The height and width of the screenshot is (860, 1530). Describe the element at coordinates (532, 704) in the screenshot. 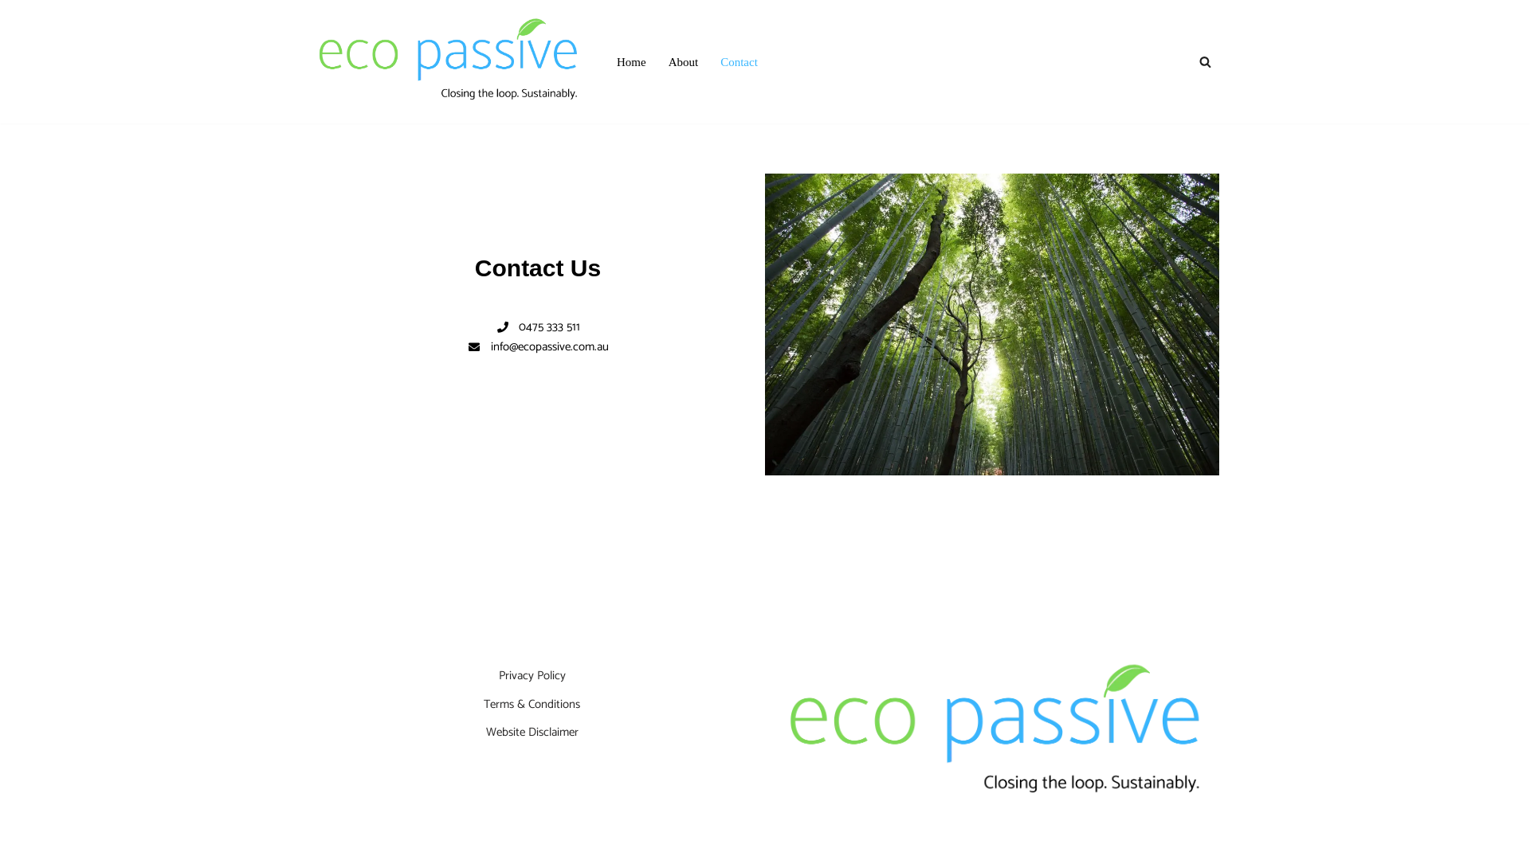

I see `Terms & Conditions` at that location.